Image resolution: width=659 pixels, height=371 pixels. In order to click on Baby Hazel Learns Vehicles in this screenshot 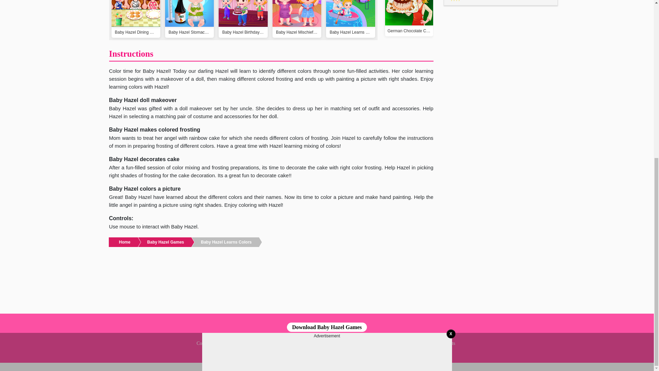, I will do `click(350, 19)`.